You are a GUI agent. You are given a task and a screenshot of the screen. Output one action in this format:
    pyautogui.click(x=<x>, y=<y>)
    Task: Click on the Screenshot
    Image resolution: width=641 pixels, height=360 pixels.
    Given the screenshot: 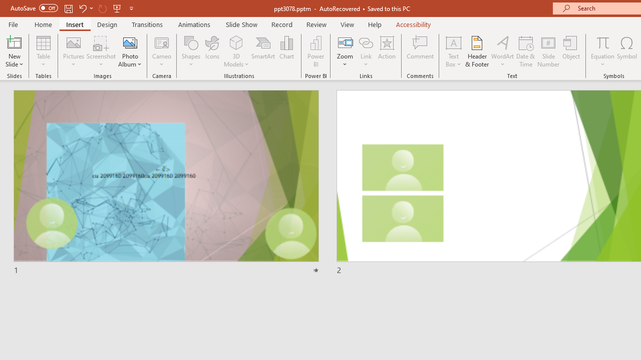 What is the action you would take?
    pyautogui.click(x=101, y=51)
    